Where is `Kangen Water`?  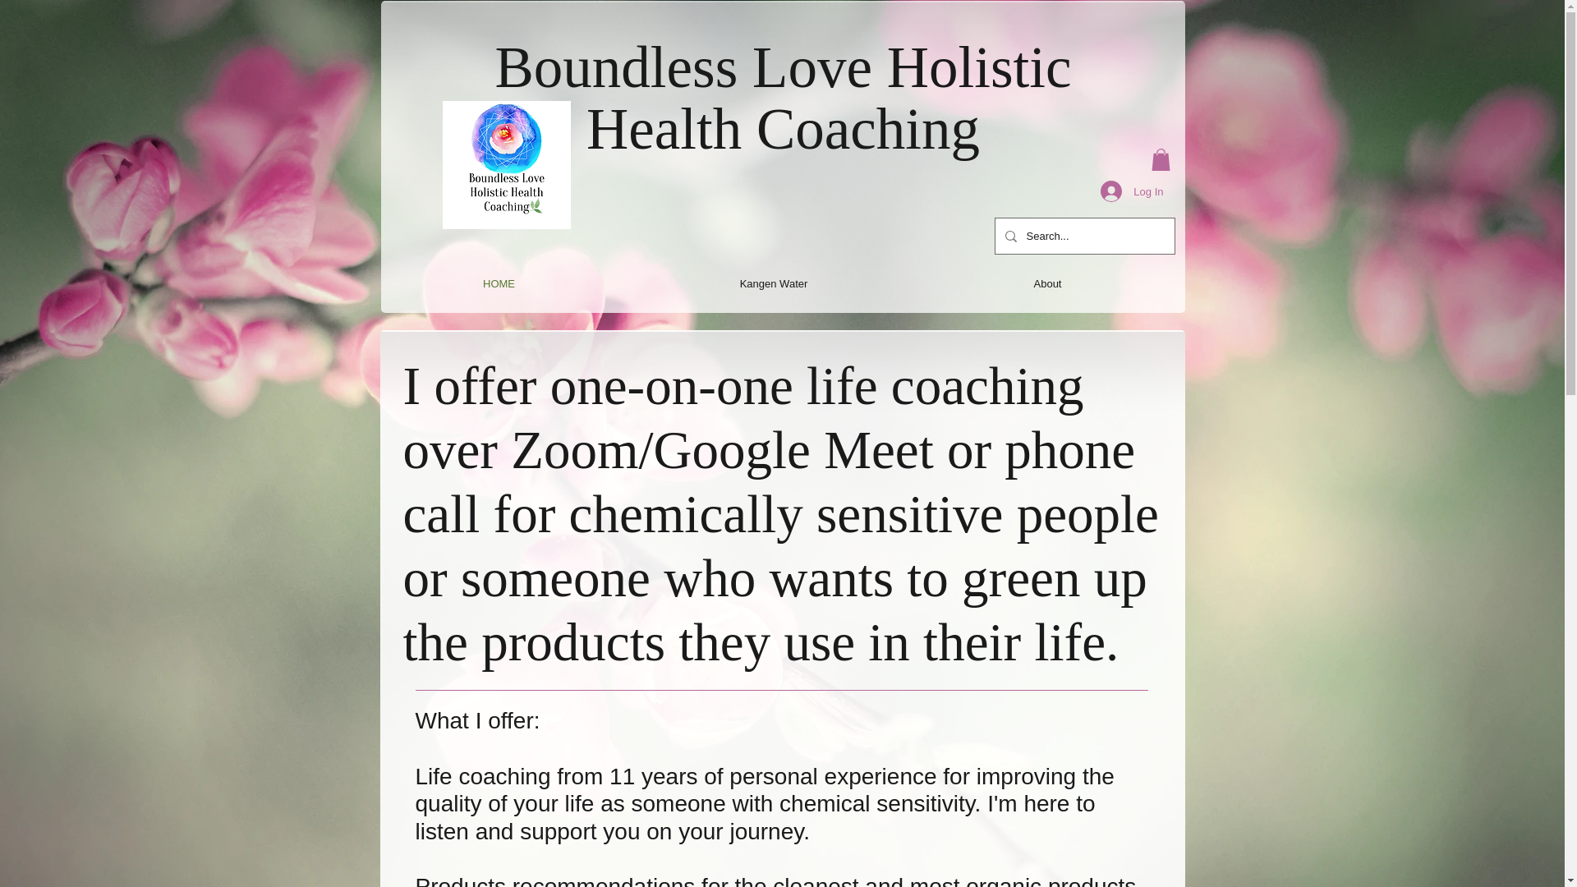 Kangen Water is located at coordinates (774, 284).